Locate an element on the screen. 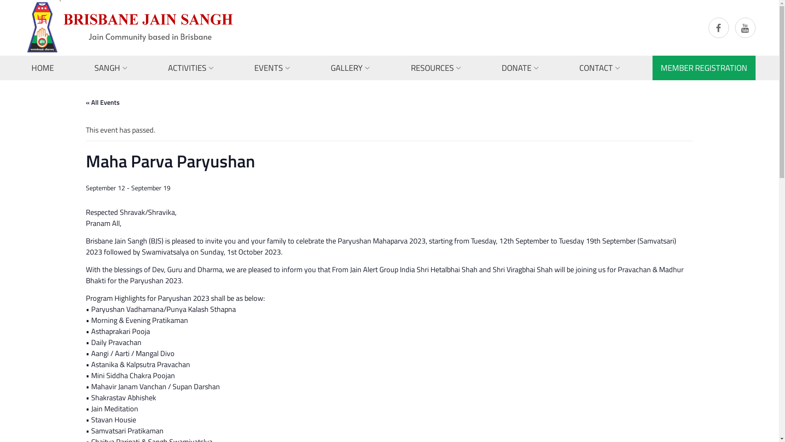 The width and height of the screenshot is (785, 442). CONTACT is located at coordinates (600, 68).